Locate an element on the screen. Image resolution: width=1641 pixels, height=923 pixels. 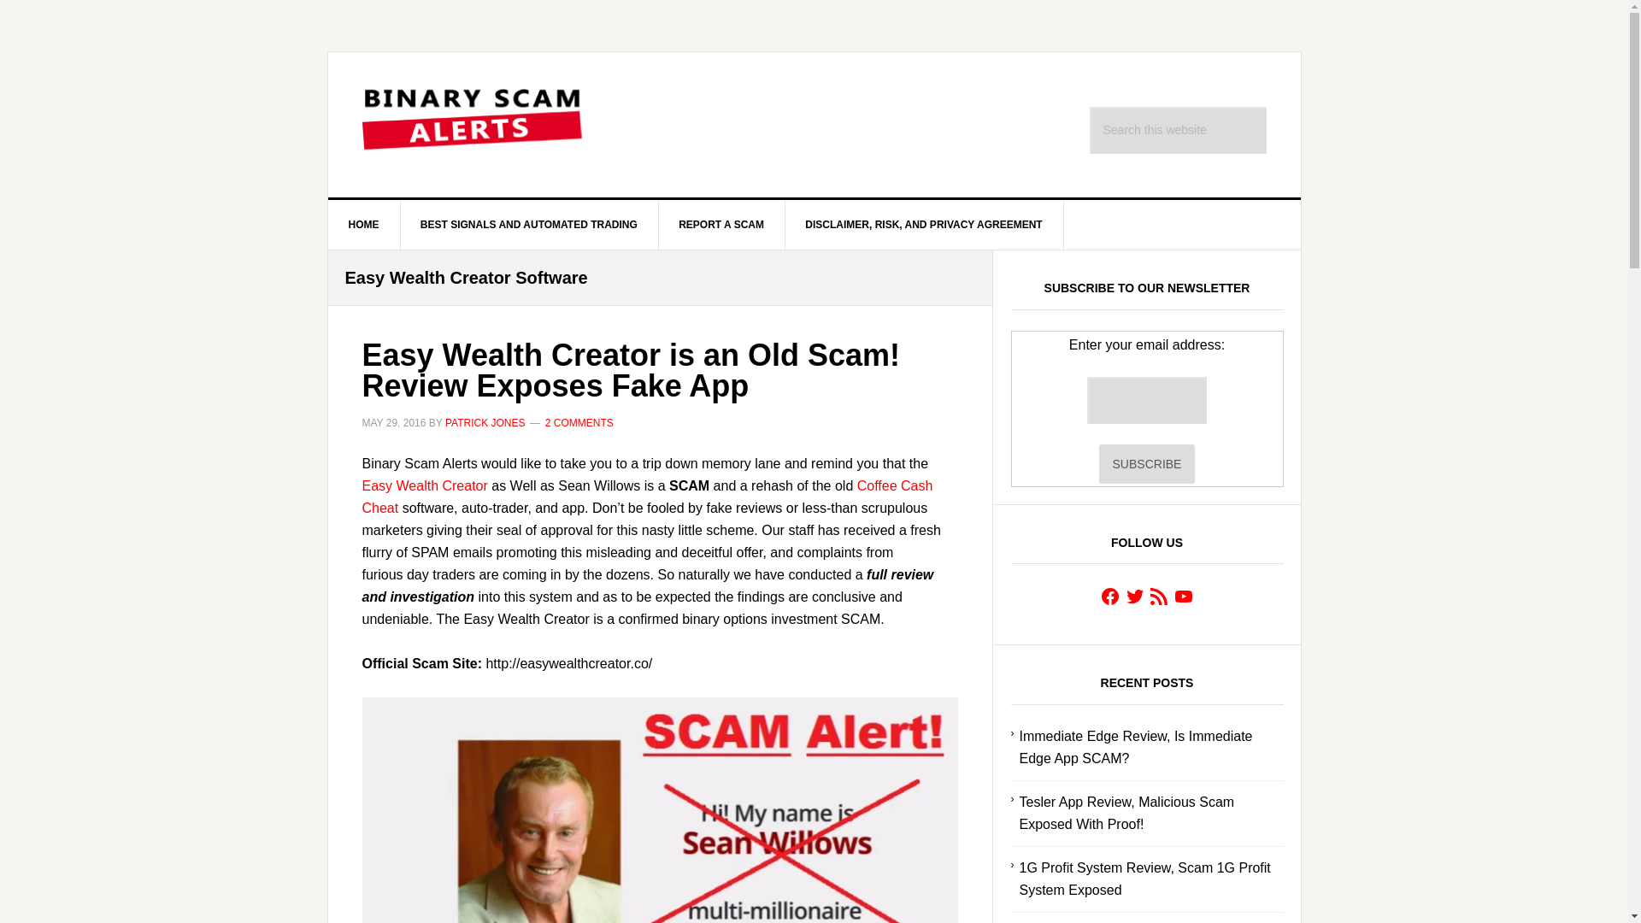
PATRICK JONES is located at coordinates (485, 423).